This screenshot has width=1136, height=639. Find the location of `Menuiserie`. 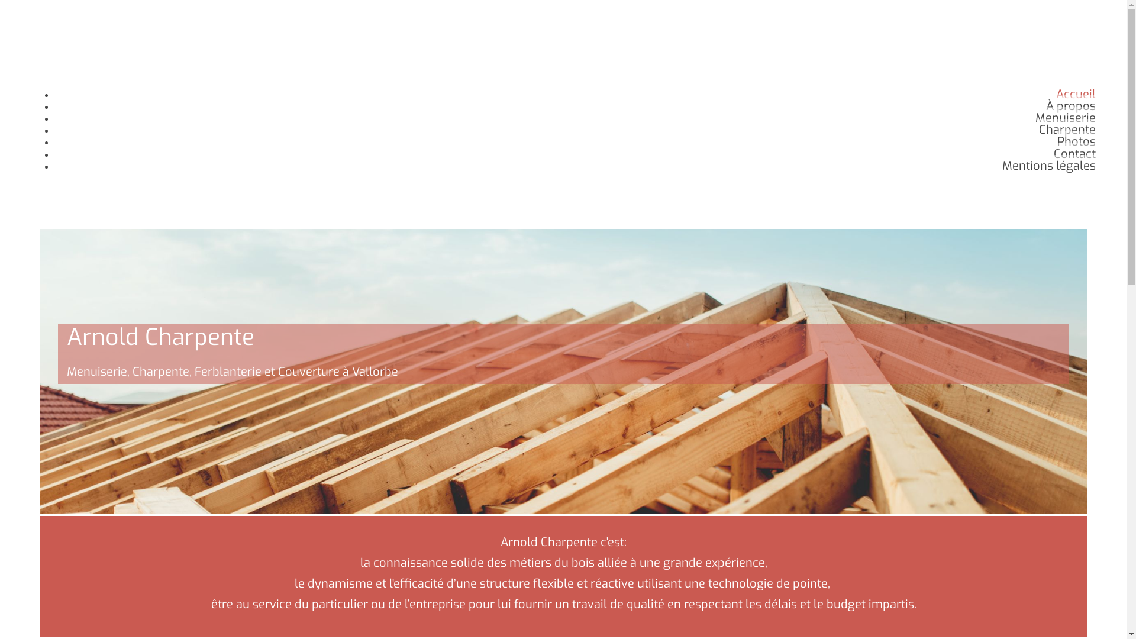

Menuiserie is located at coordinates (1066, 118).